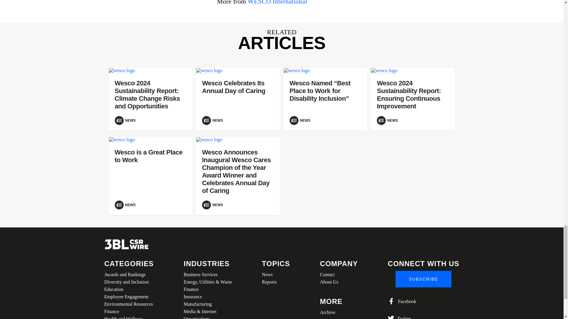  Describe the element at coordinates (151, 121) in the screenshot. I see `NEWS` at that location.